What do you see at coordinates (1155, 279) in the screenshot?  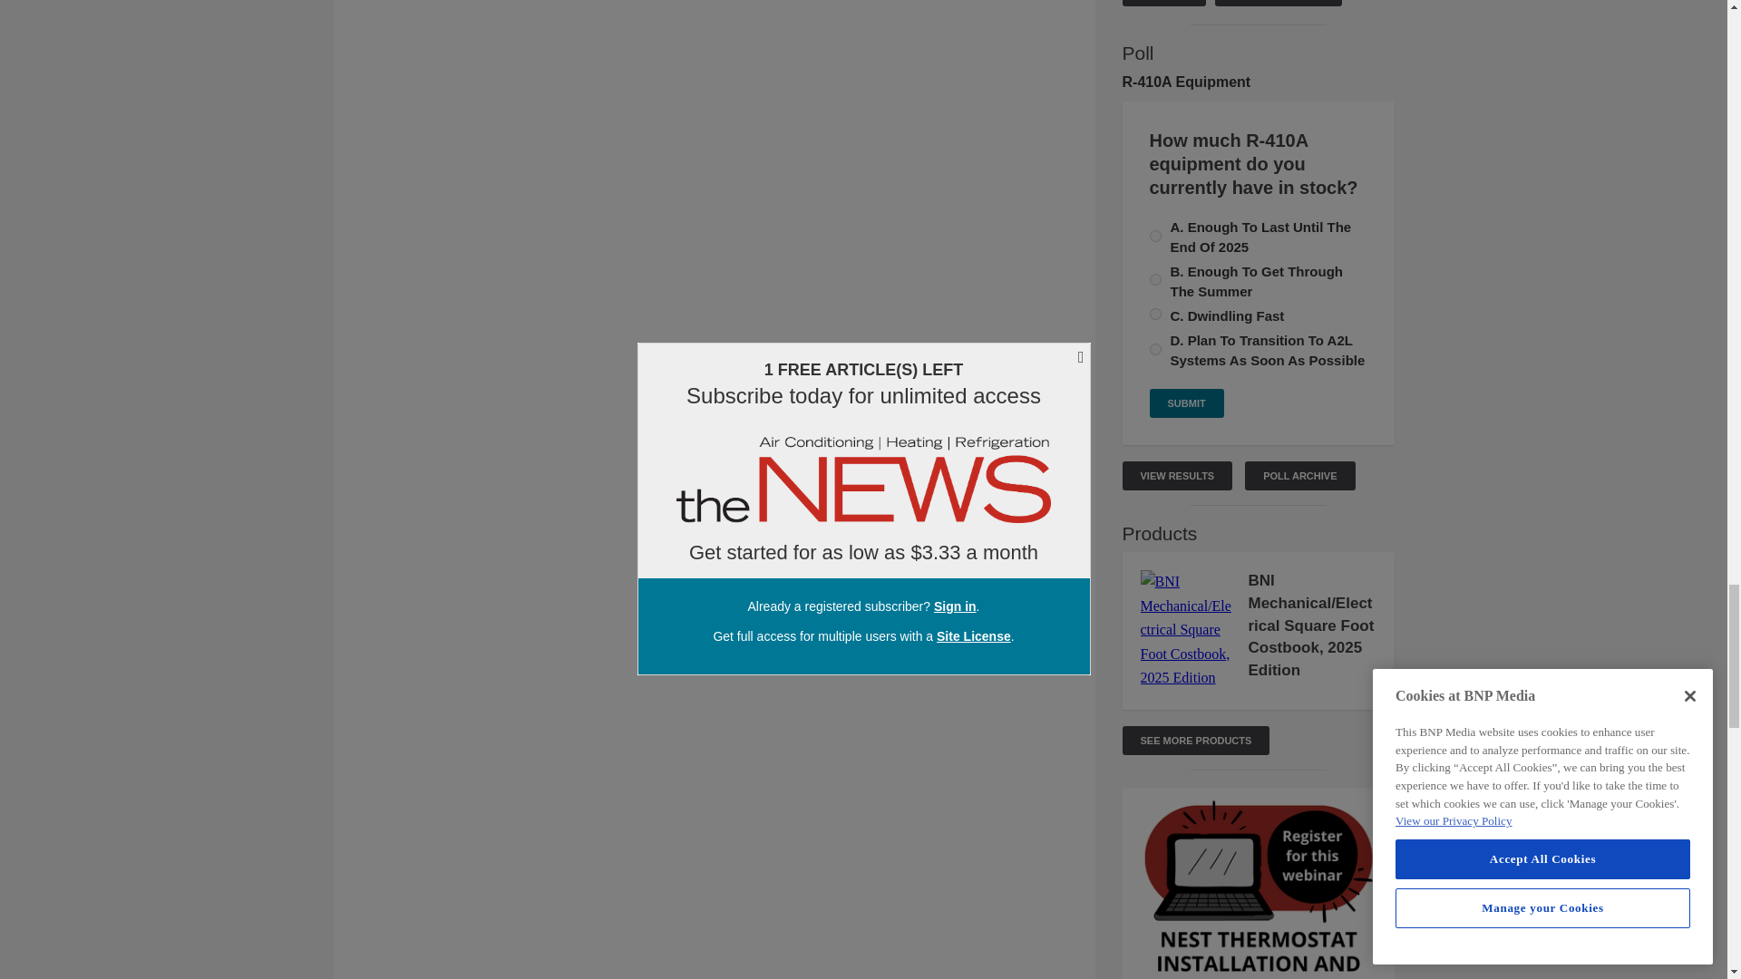 I see `596` at bounding box center [1155, 279].